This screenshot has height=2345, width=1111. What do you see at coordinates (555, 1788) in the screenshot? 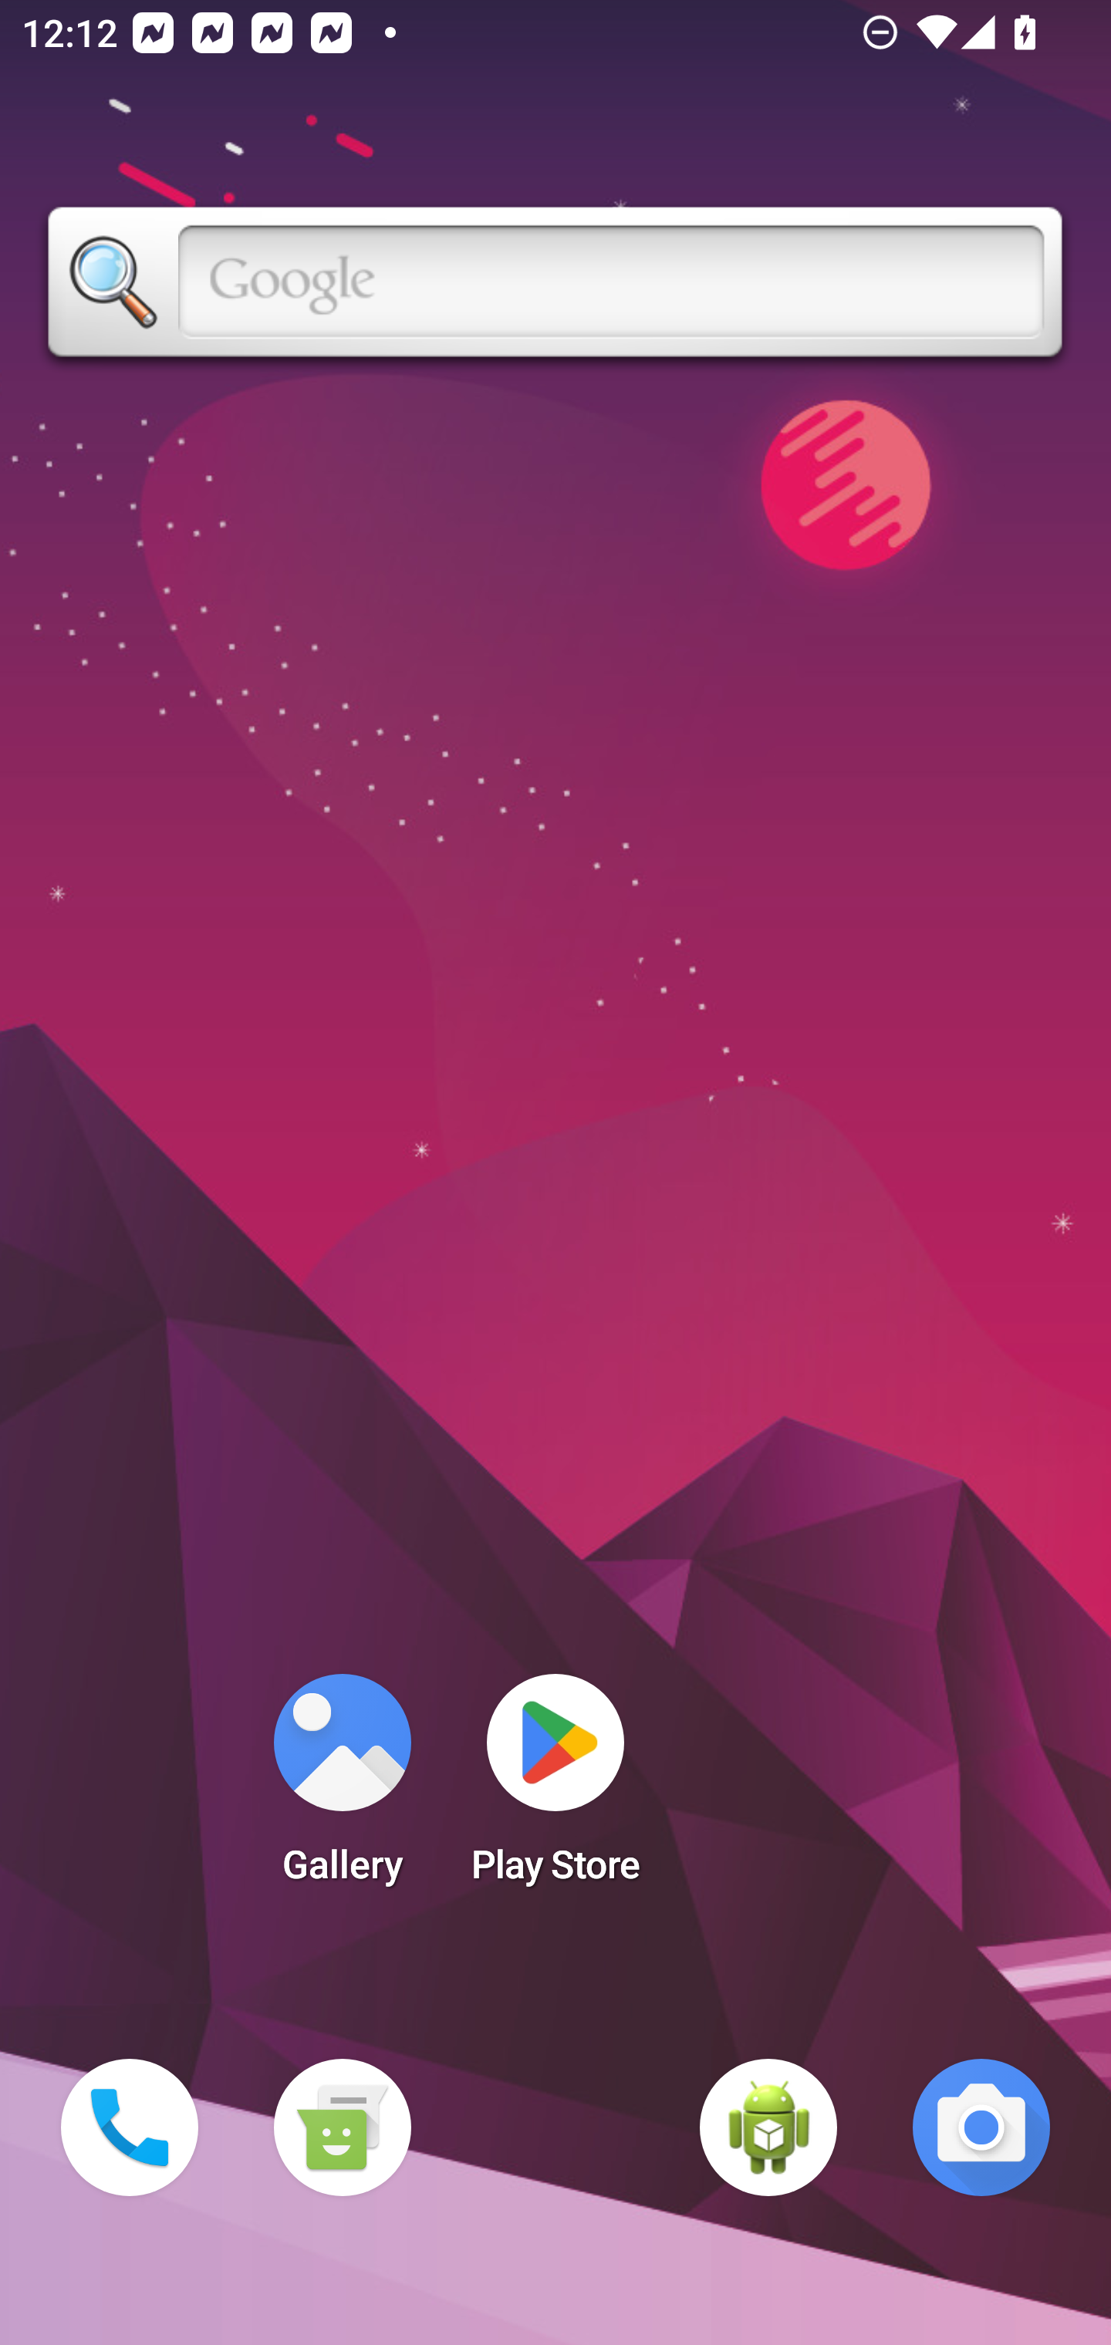
I see `Play Store` at bounding box center [555, 1788].